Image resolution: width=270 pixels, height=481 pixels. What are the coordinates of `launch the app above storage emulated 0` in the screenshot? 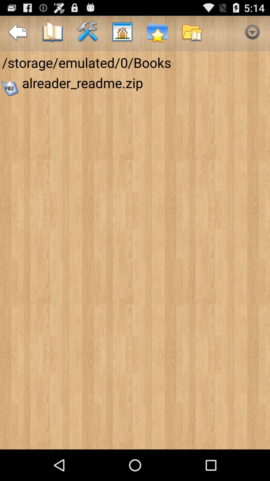 It's located at (192, 34).